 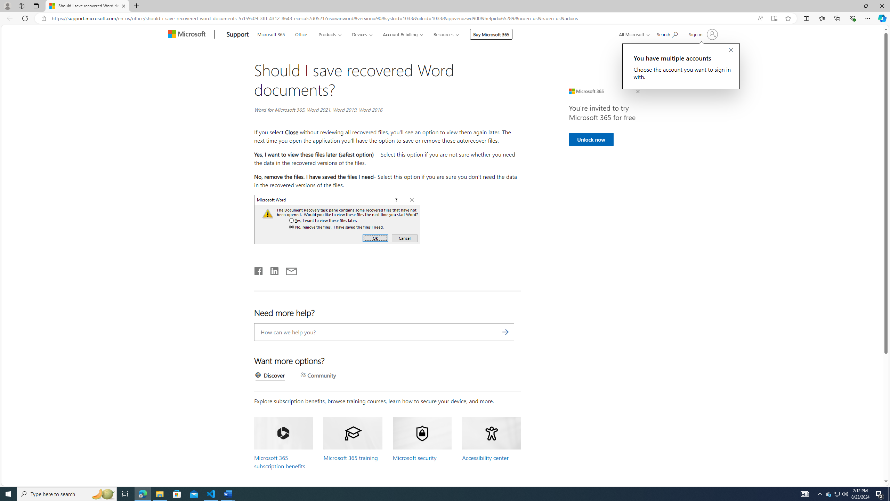 What do you see at coordinates (788, 18) in the screenshot?
I see `Add this page to favorites (Ctrl+D)` at bounding box center [788, 18].